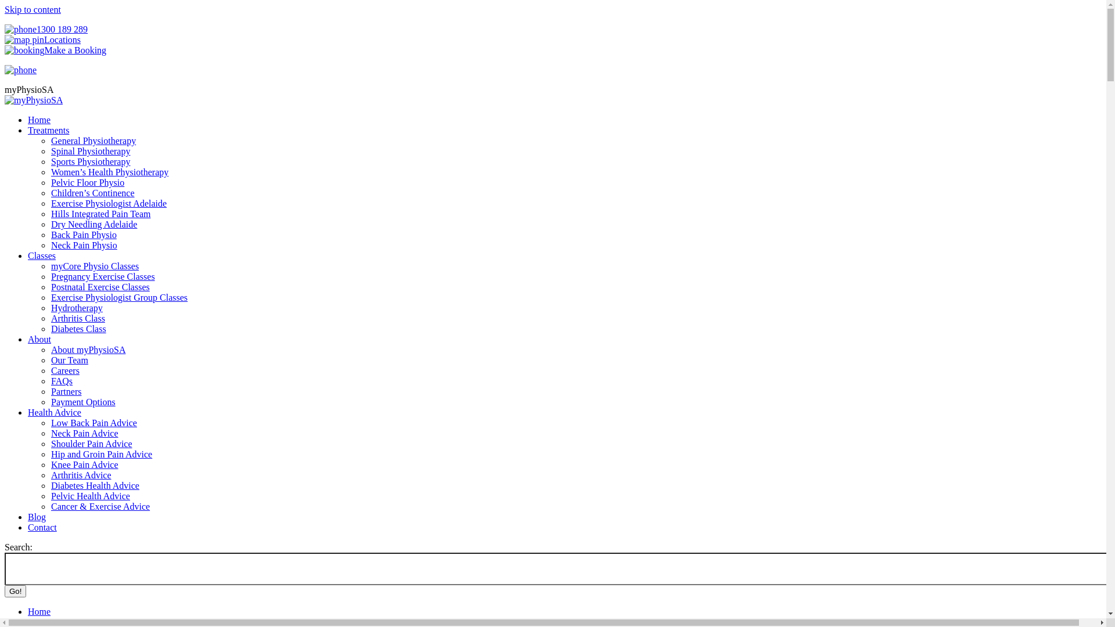 This screenshot has height=627, width=1115. What do you see at coordinates (102, 454) in the screenshot?
I see `Hip and Groin Pain Advice` at bounding box center [102, 454].